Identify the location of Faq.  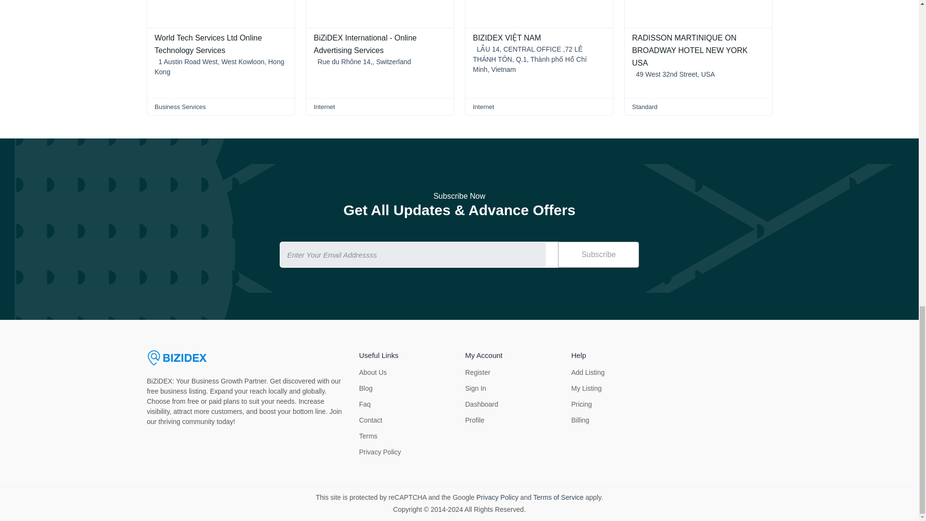
(365, 404).